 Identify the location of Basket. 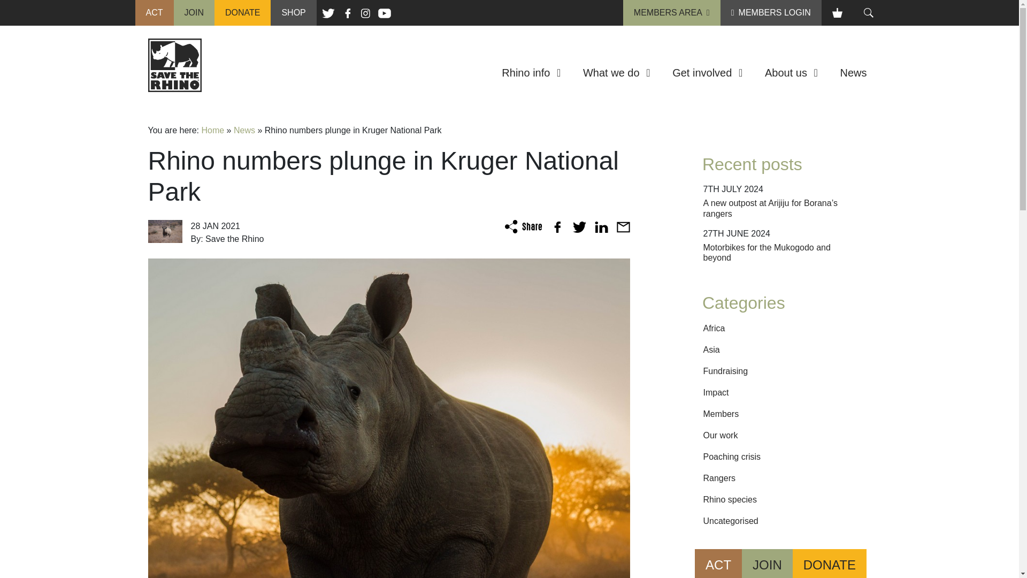
(837, 13).